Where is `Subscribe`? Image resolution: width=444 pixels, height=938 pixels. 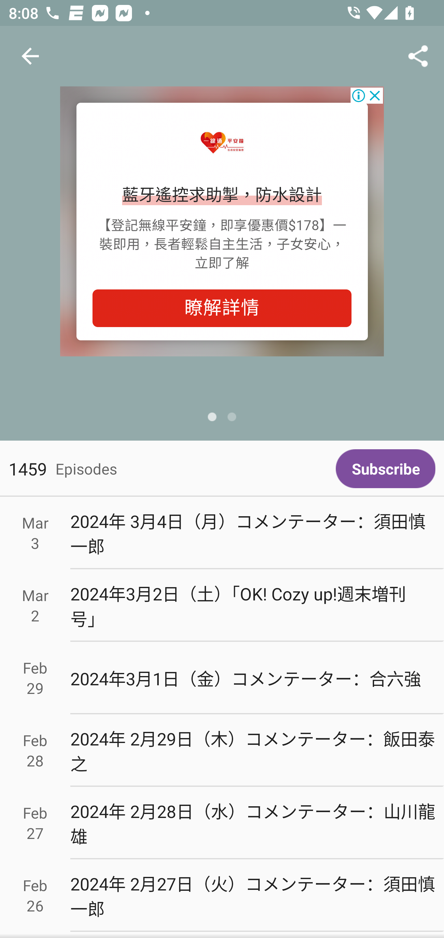 Subscribe is located at coordinates (385, 468).